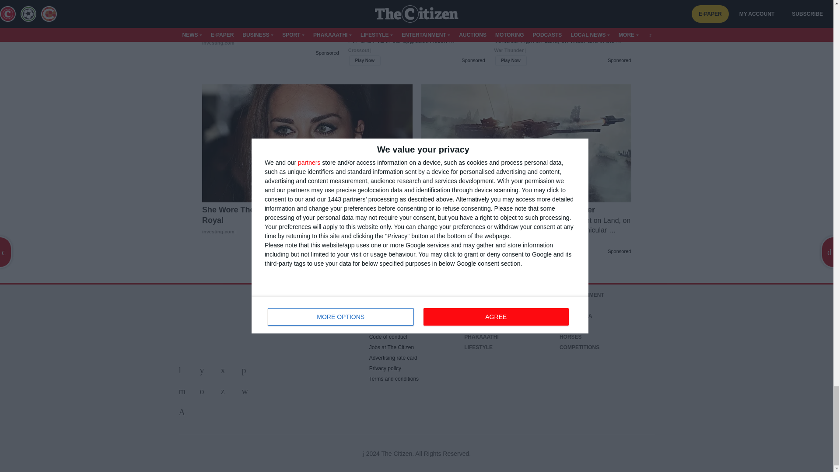 Image resolution: width=840 pixels, height=472 pixels. Describe the element at coordinates (270, 33) in the screenshot. I see `Diabetes Is Not From Sweets: Meet The Enemy` at that location.